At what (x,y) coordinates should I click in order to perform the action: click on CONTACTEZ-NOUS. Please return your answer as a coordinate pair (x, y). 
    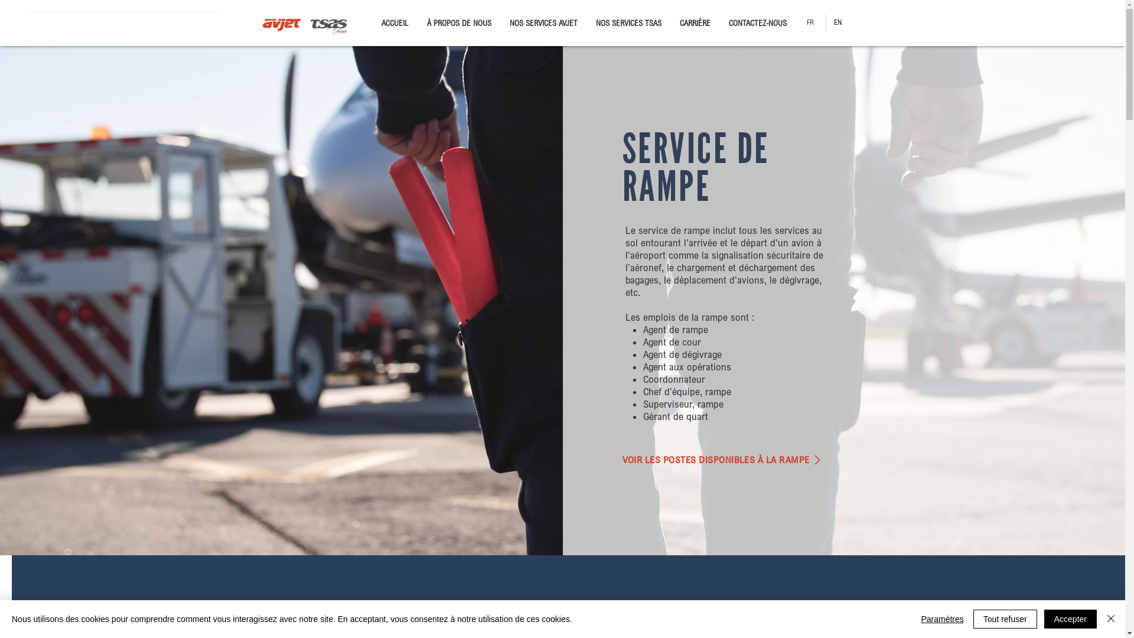
    Looking at the image, I should click on (757, 23).